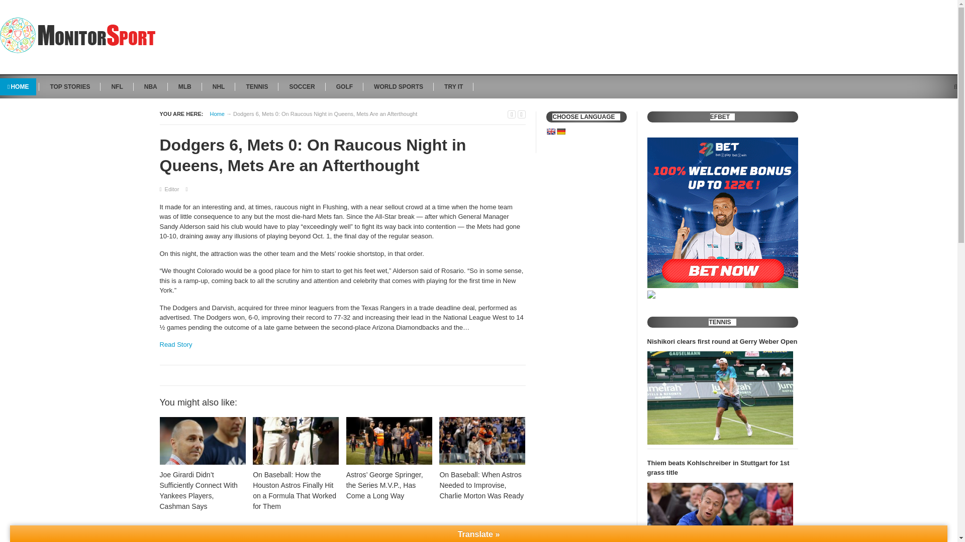 The height and width of the screenshot is (542, 965). I want to click on MonitorSport.com, so click(217, 113).